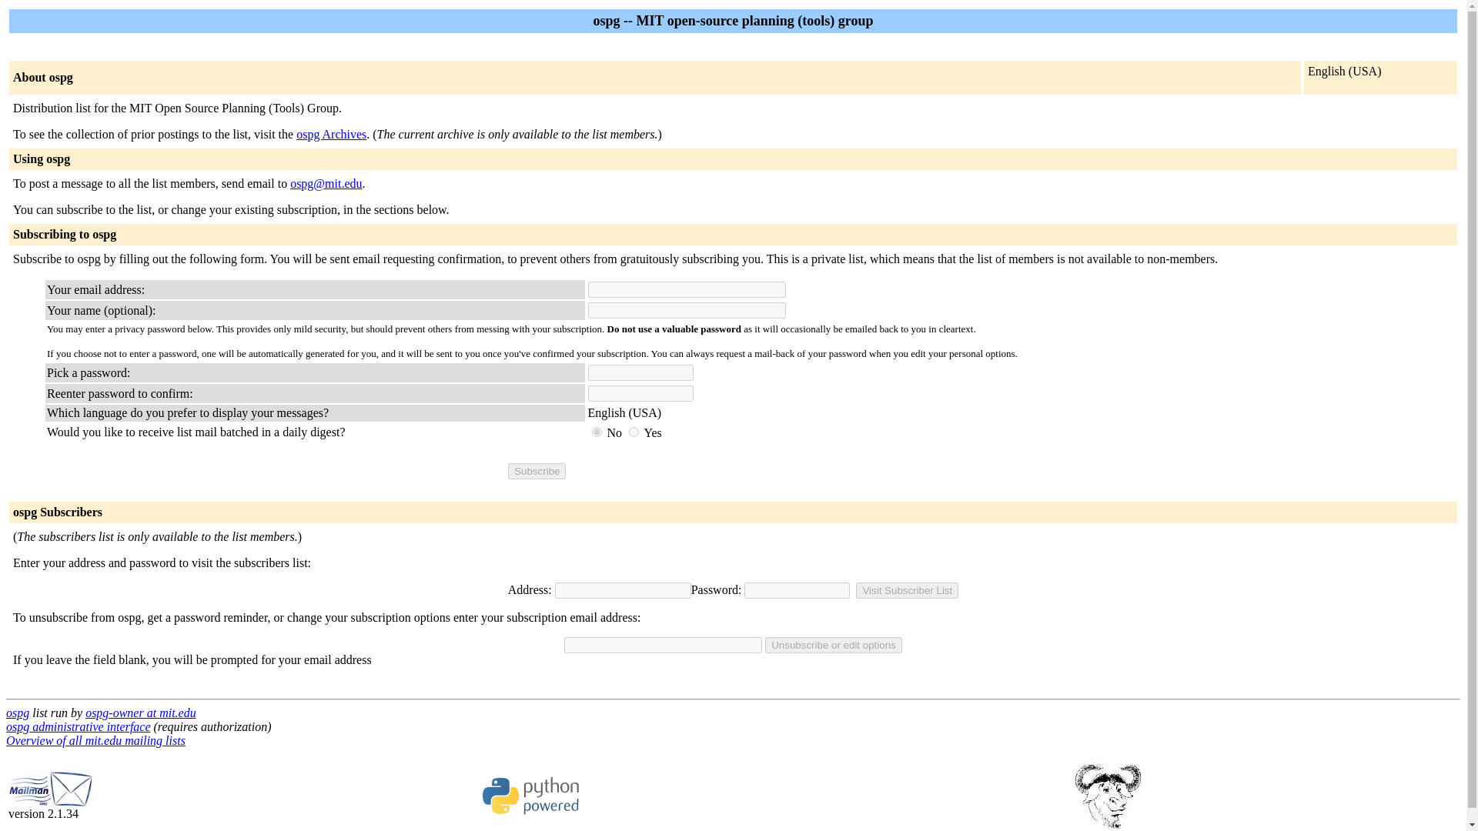 The width and height of the screenshot is (1478, 831). I want to click on Subscribe, so click(537, 471).